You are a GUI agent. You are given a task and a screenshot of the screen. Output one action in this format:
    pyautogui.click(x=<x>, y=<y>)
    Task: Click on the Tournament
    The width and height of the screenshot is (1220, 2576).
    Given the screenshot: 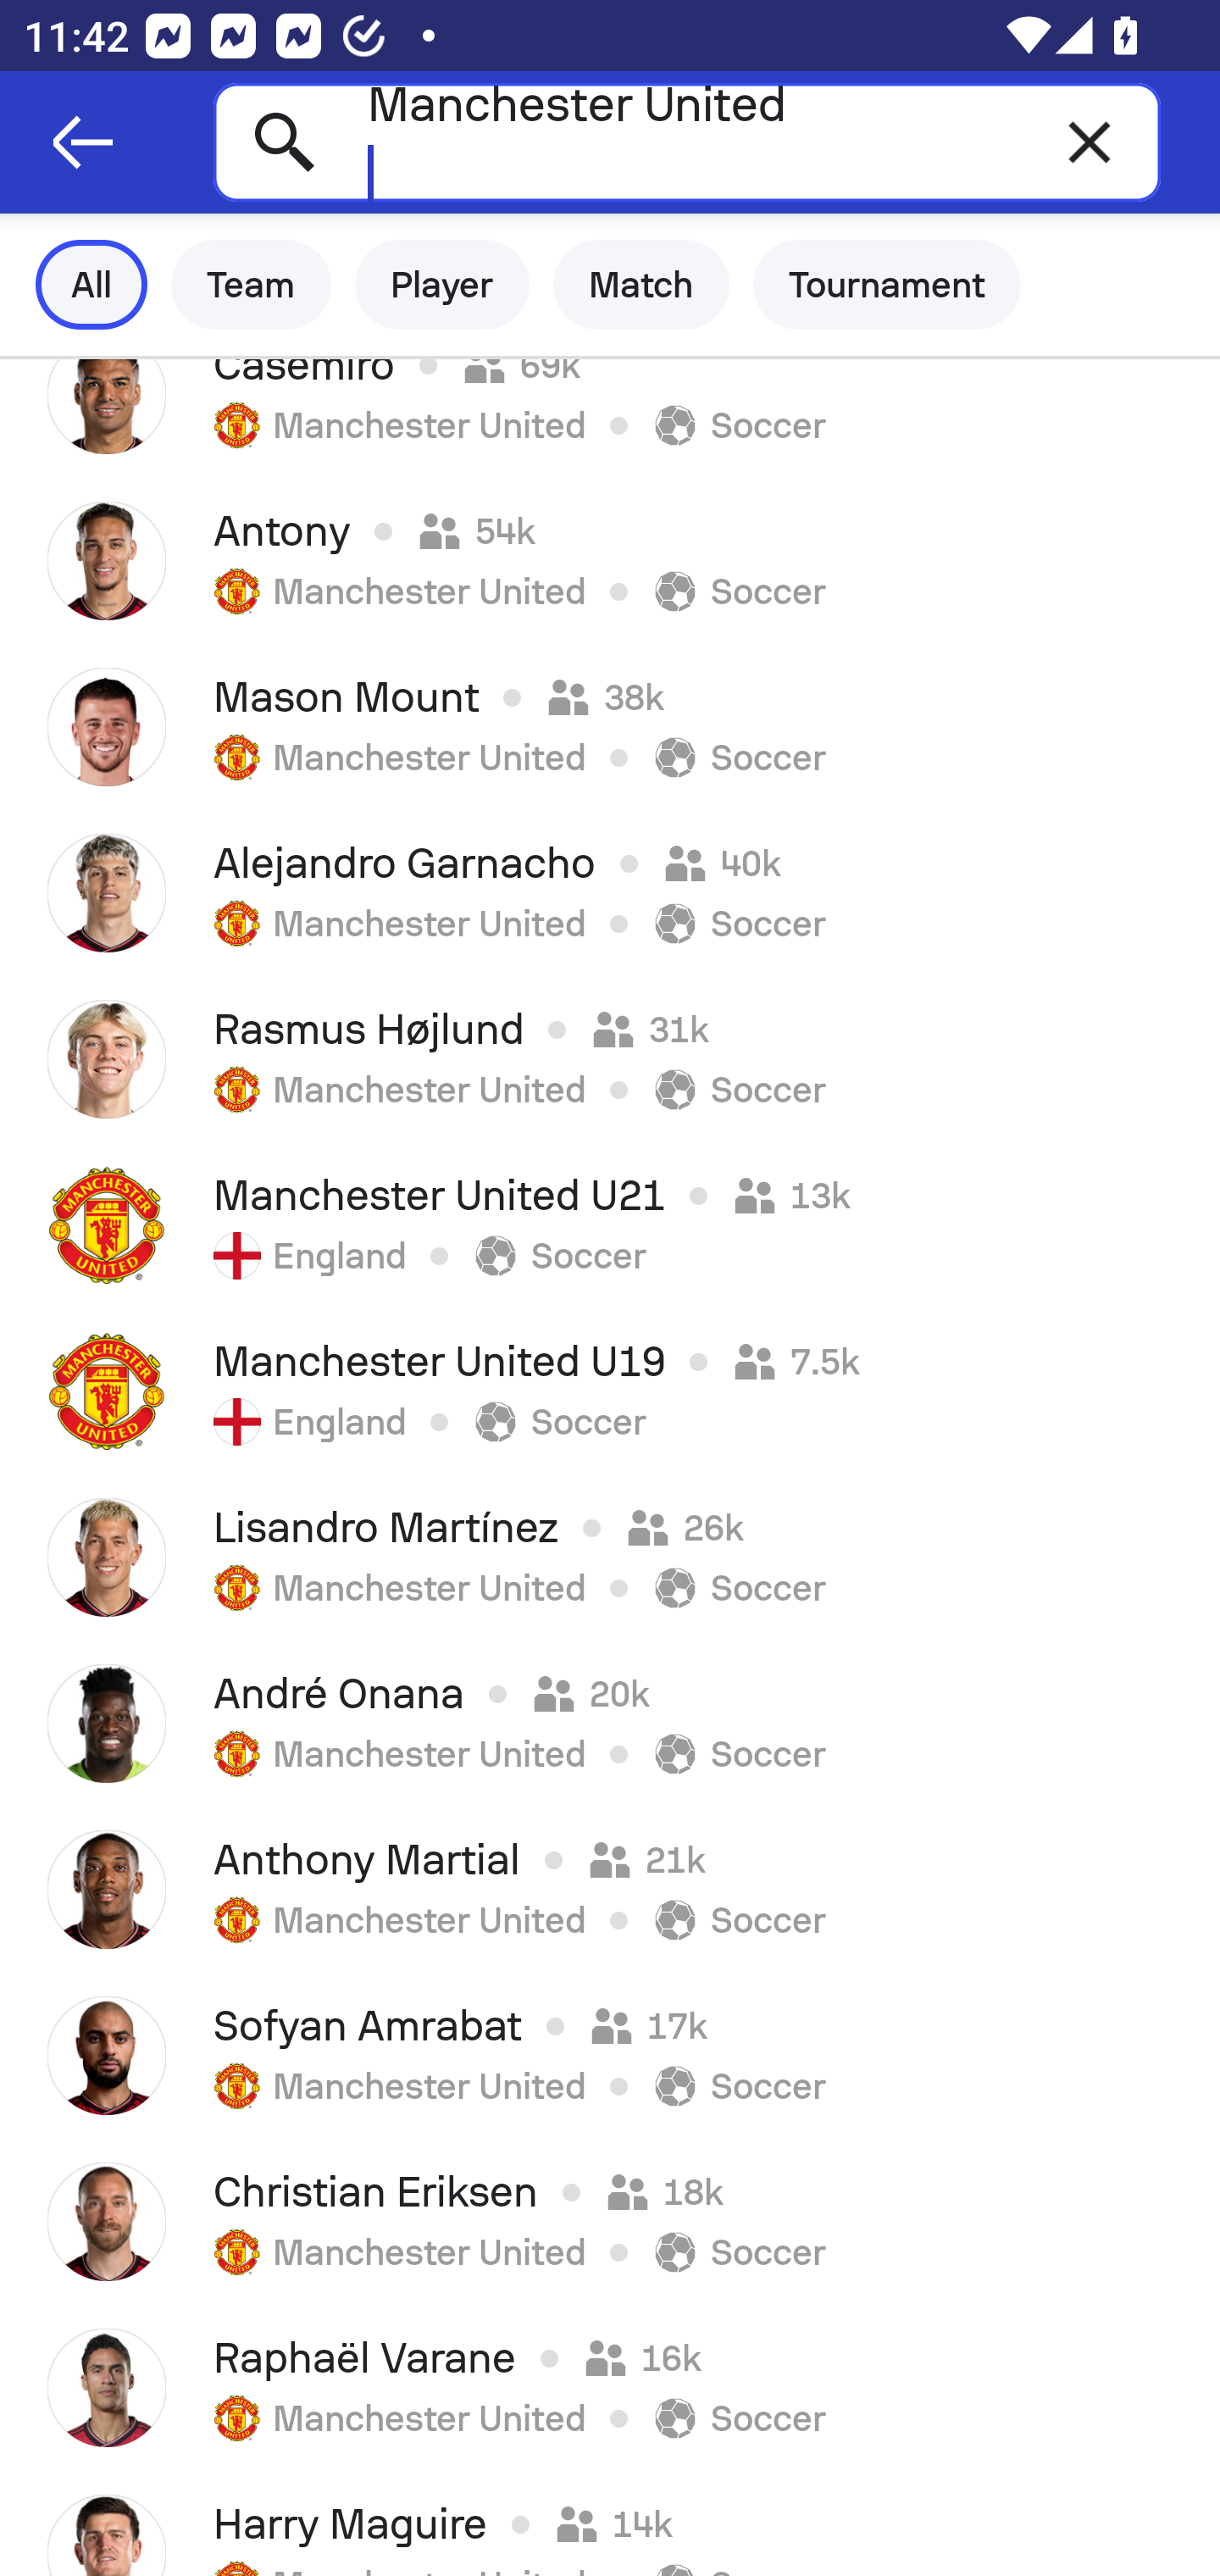 What is the action you would take?
    pyautogui.click(x=887, y=285)
    